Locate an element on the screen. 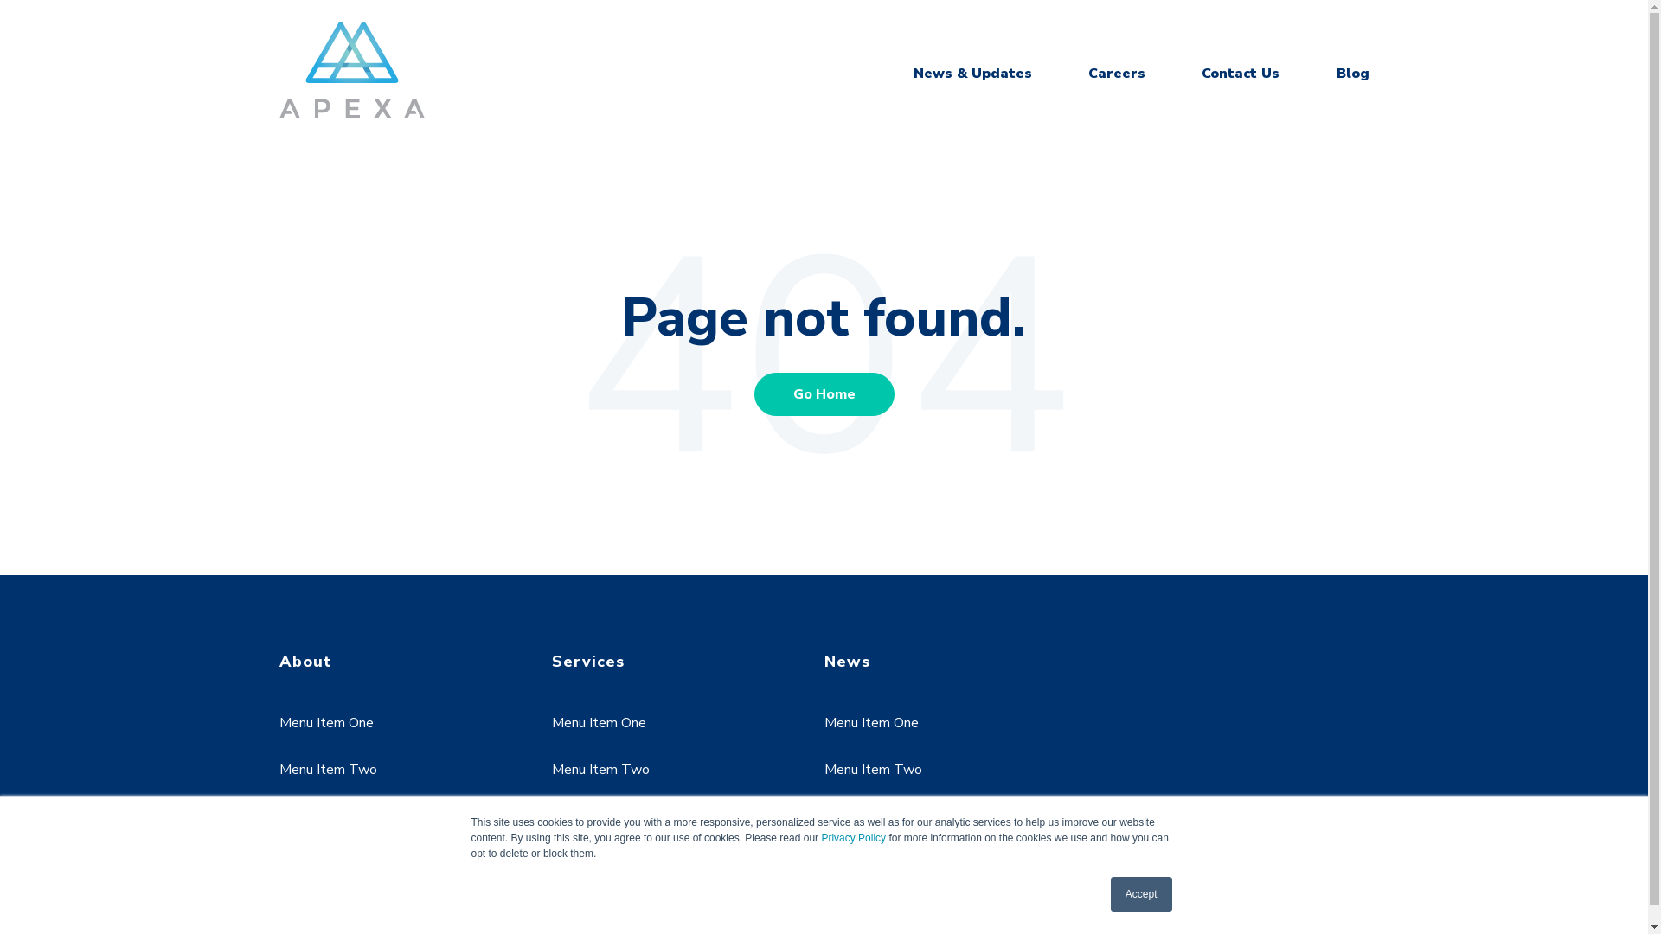  Accept is located at coordinates (1142, 894).